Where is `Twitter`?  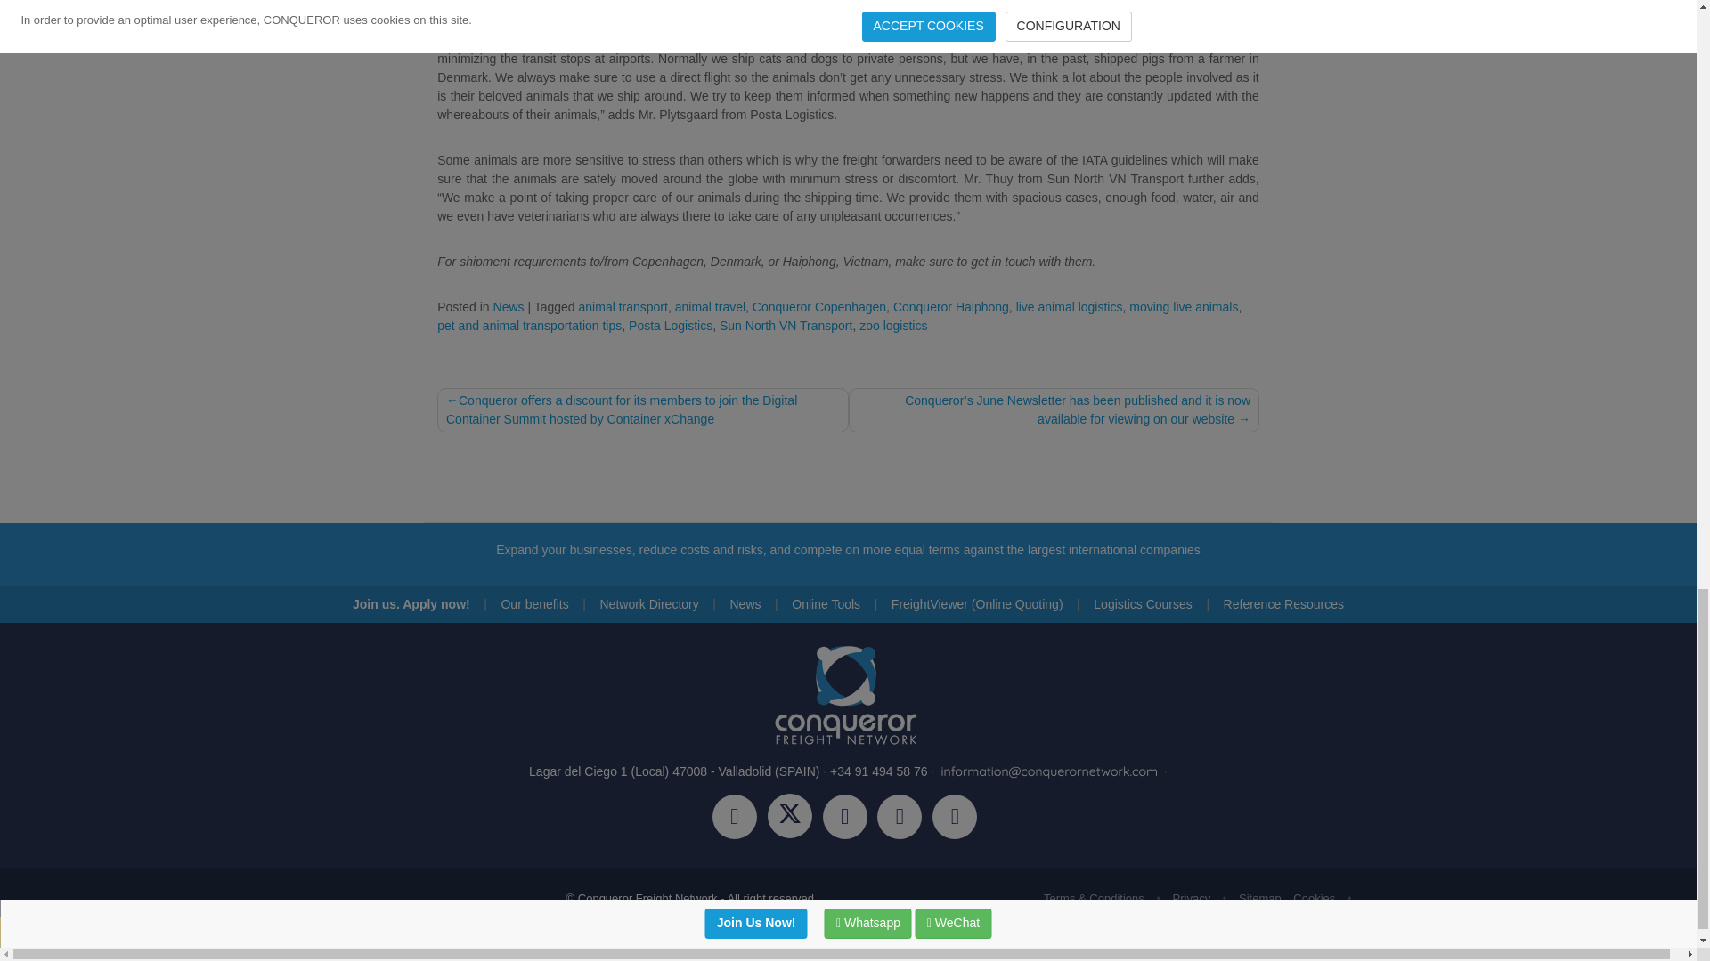 Twitter is located at coordinates (794, 819).